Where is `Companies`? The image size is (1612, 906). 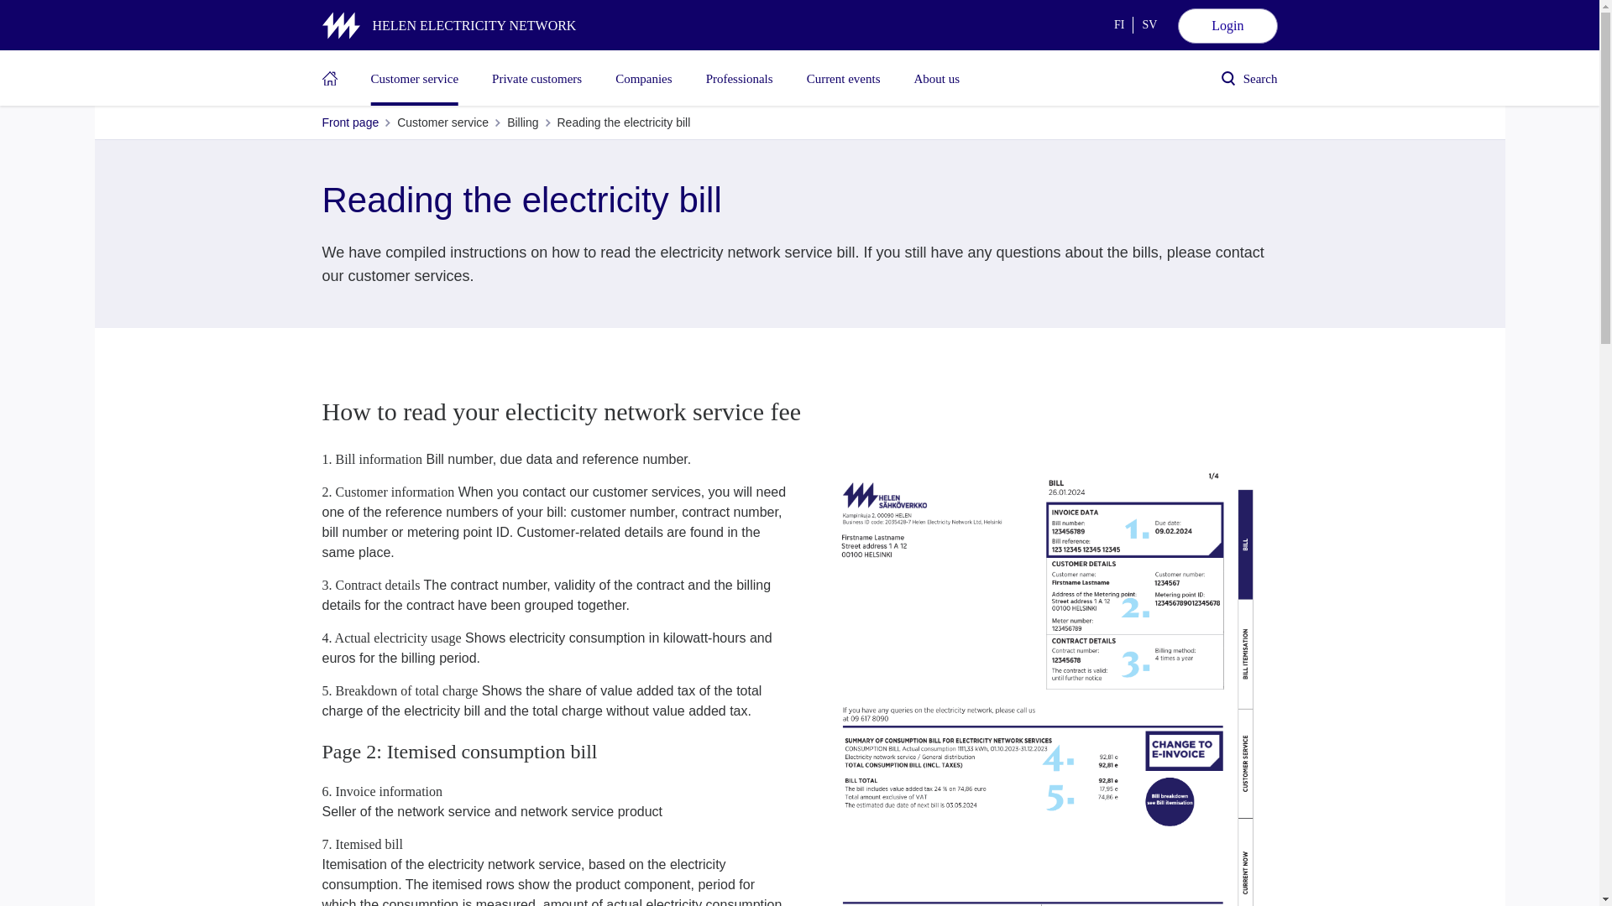 Companies is located at coordinates (643, 79).